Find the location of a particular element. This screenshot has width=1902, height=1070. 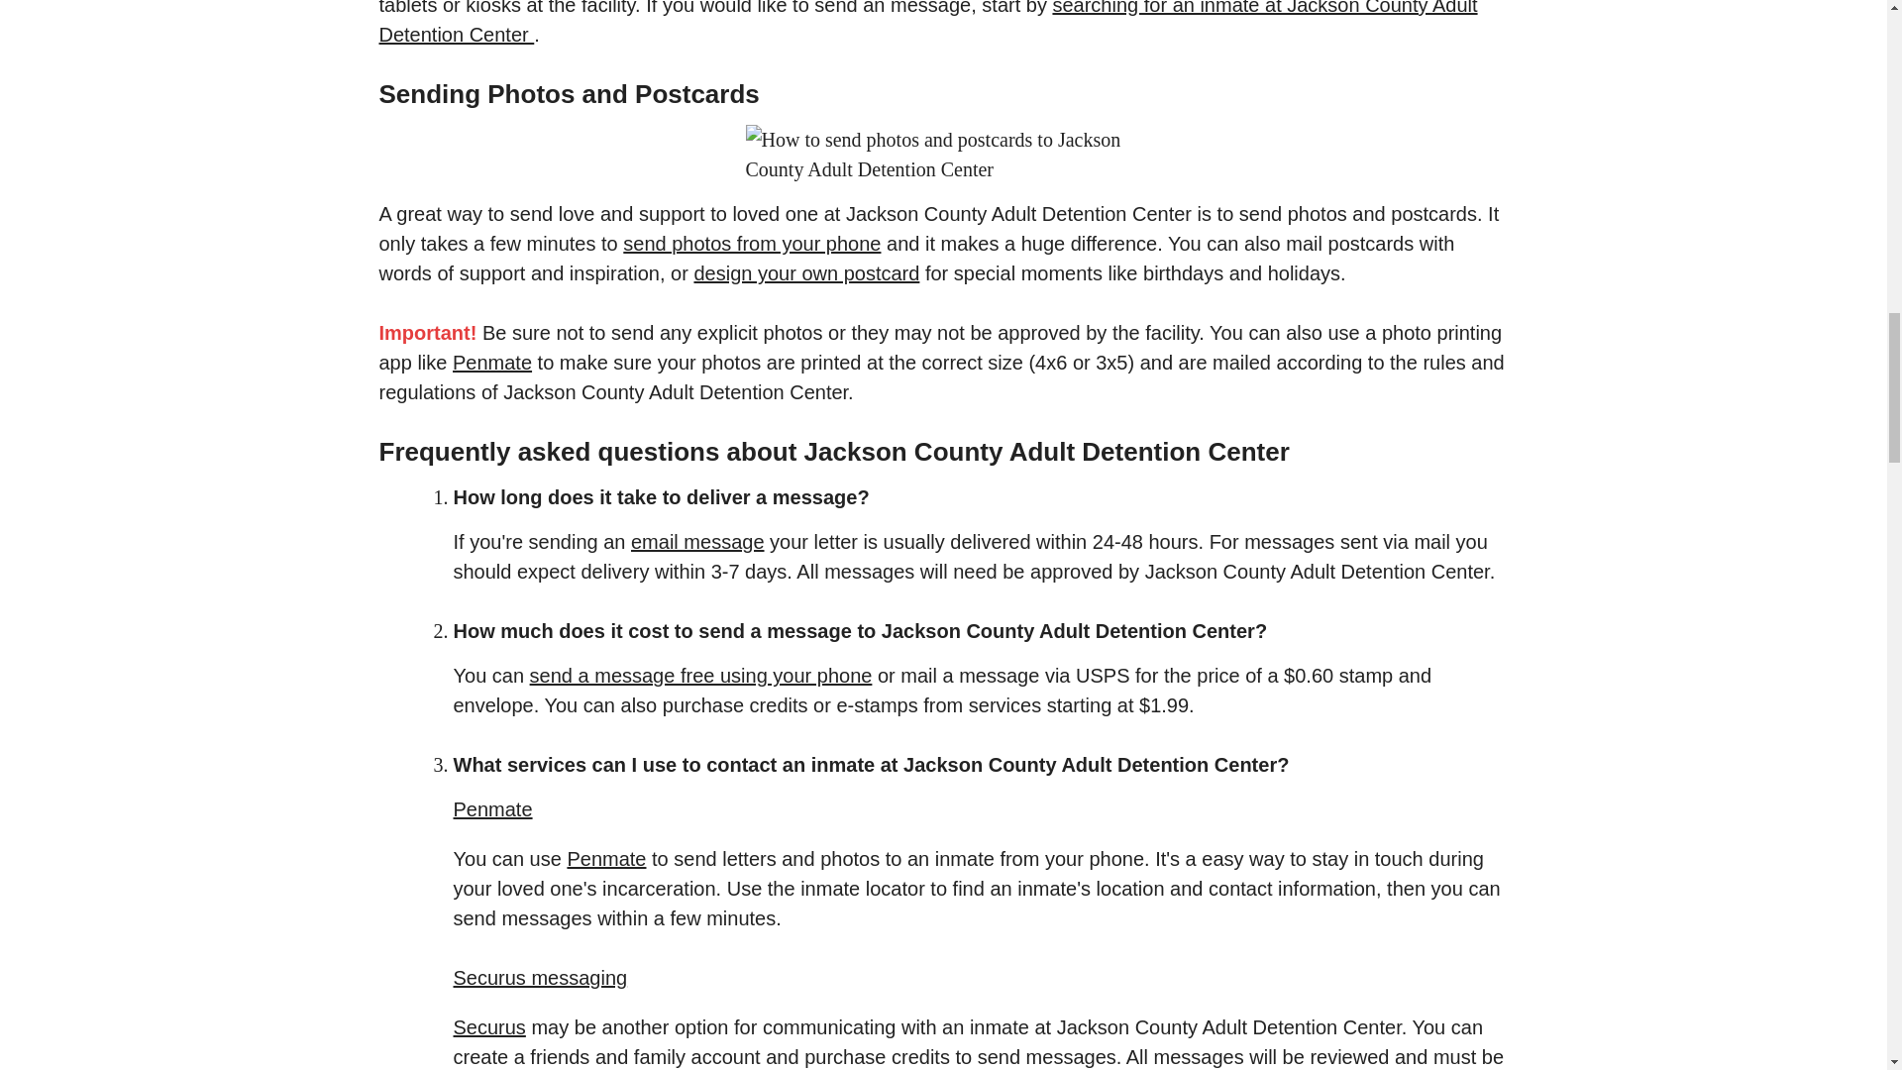

Penmate is located at coordinates (491, 363).